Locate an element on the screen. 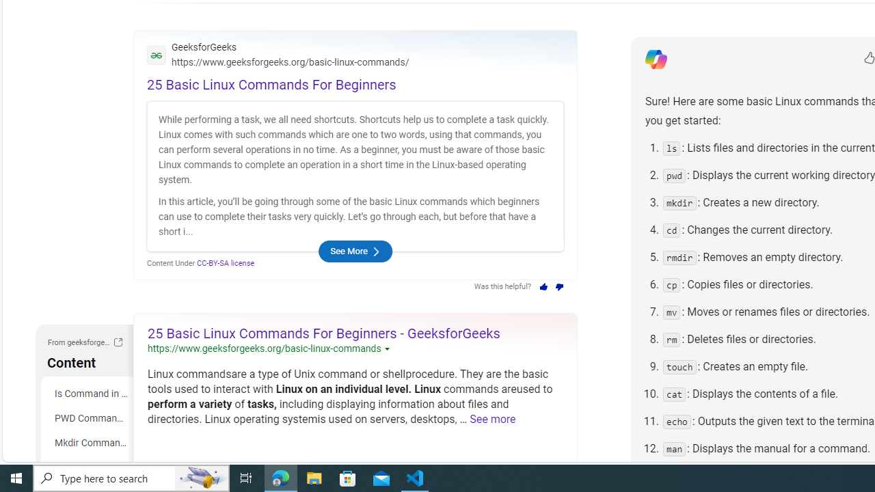 The width and height of the screenshot is (875, 492). From geeksforgeeks.org is located at coordinates (118, 344).